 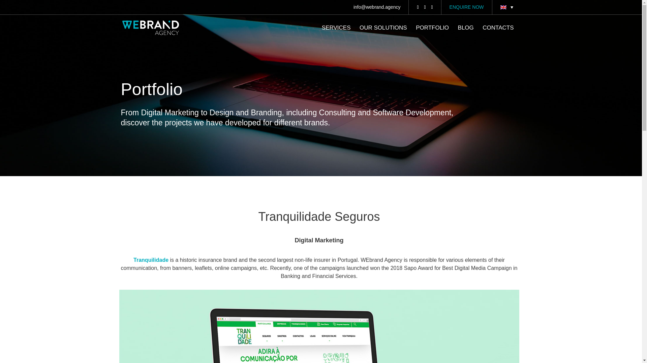 What do you see at coordinates (151, 259) in the screenshot?
I see `Tranquilidade` at bounding box center [151, 259].